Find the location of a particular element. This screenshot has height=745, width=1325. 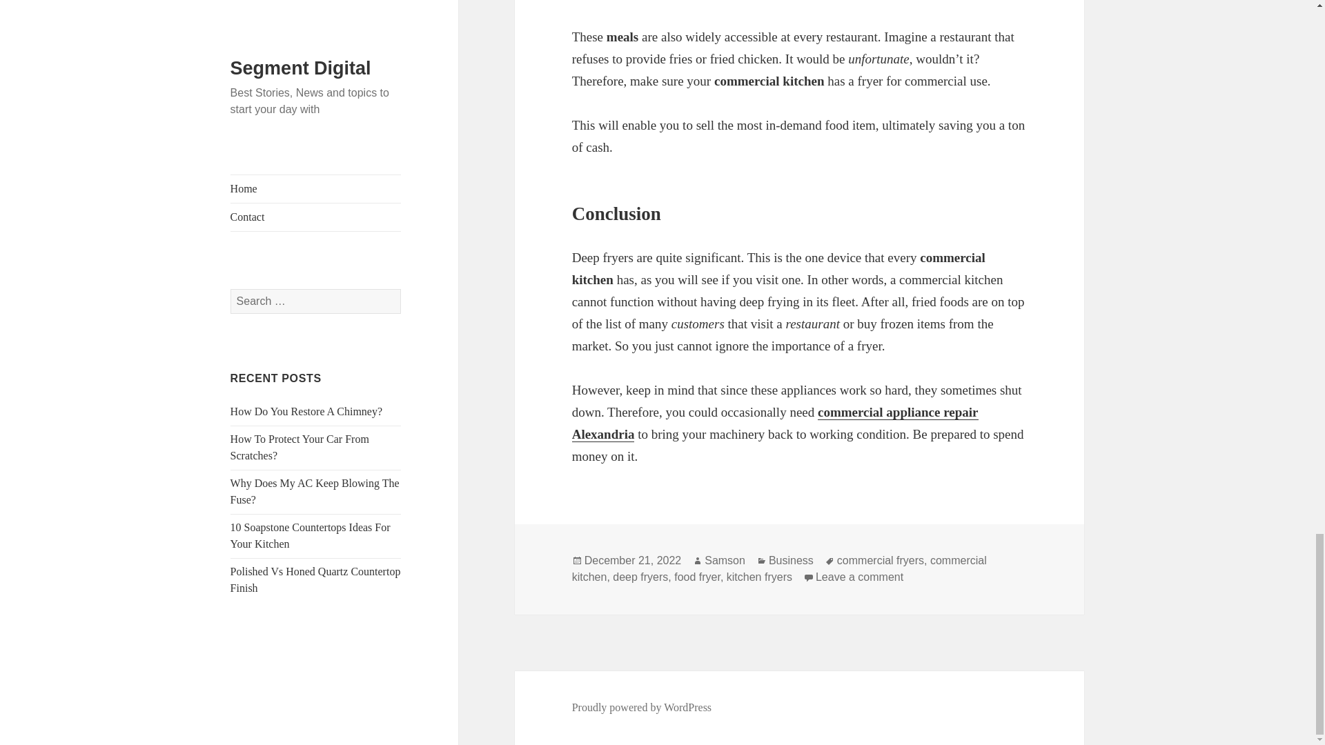

Proudly powered by WordPress is located at coordinates (642, 708).